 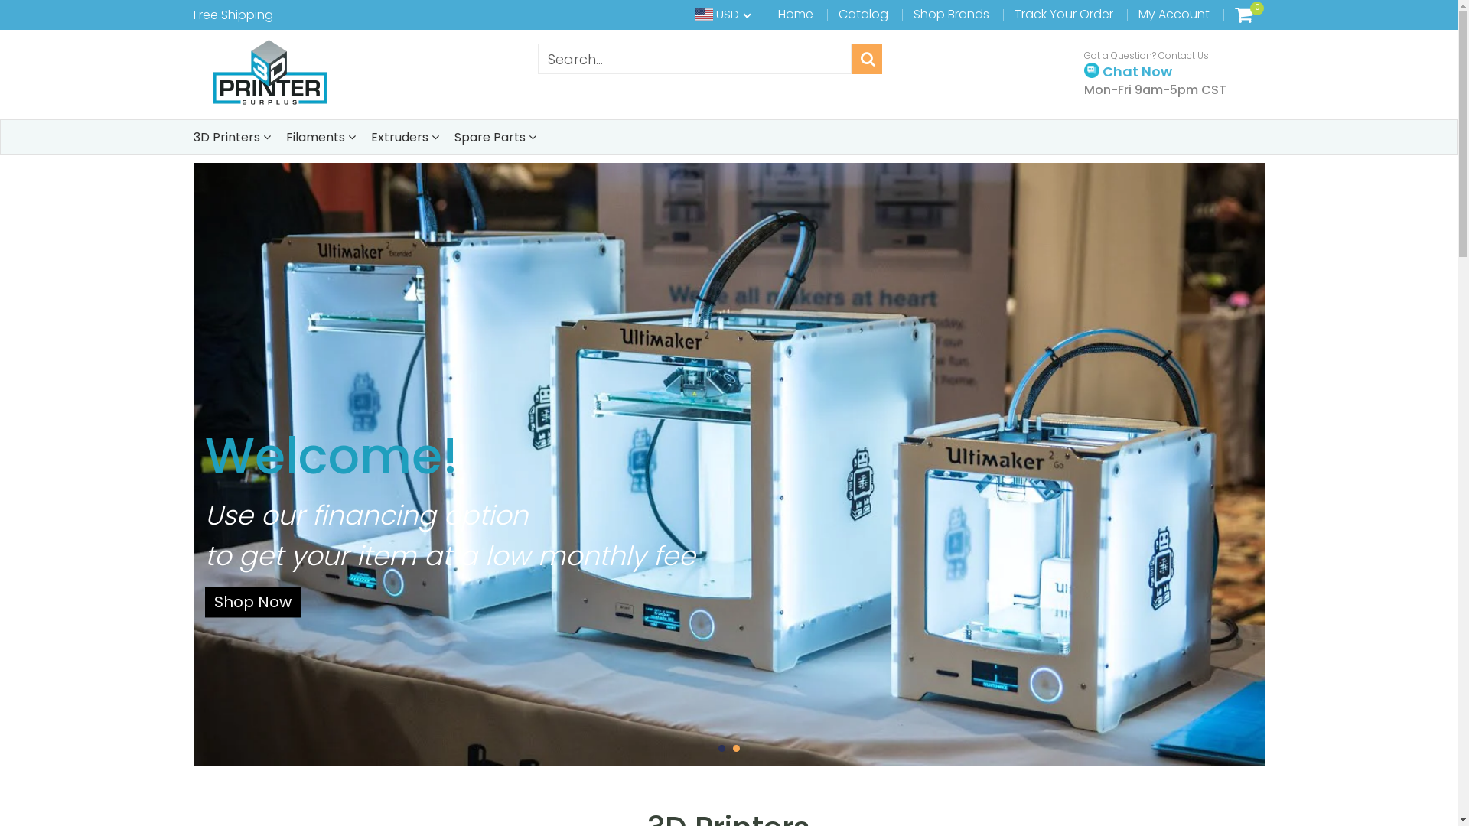 What do you see at coordinates (404, 138) in the screenshot?
I see `Extruders` at bounding box center [404, 138].